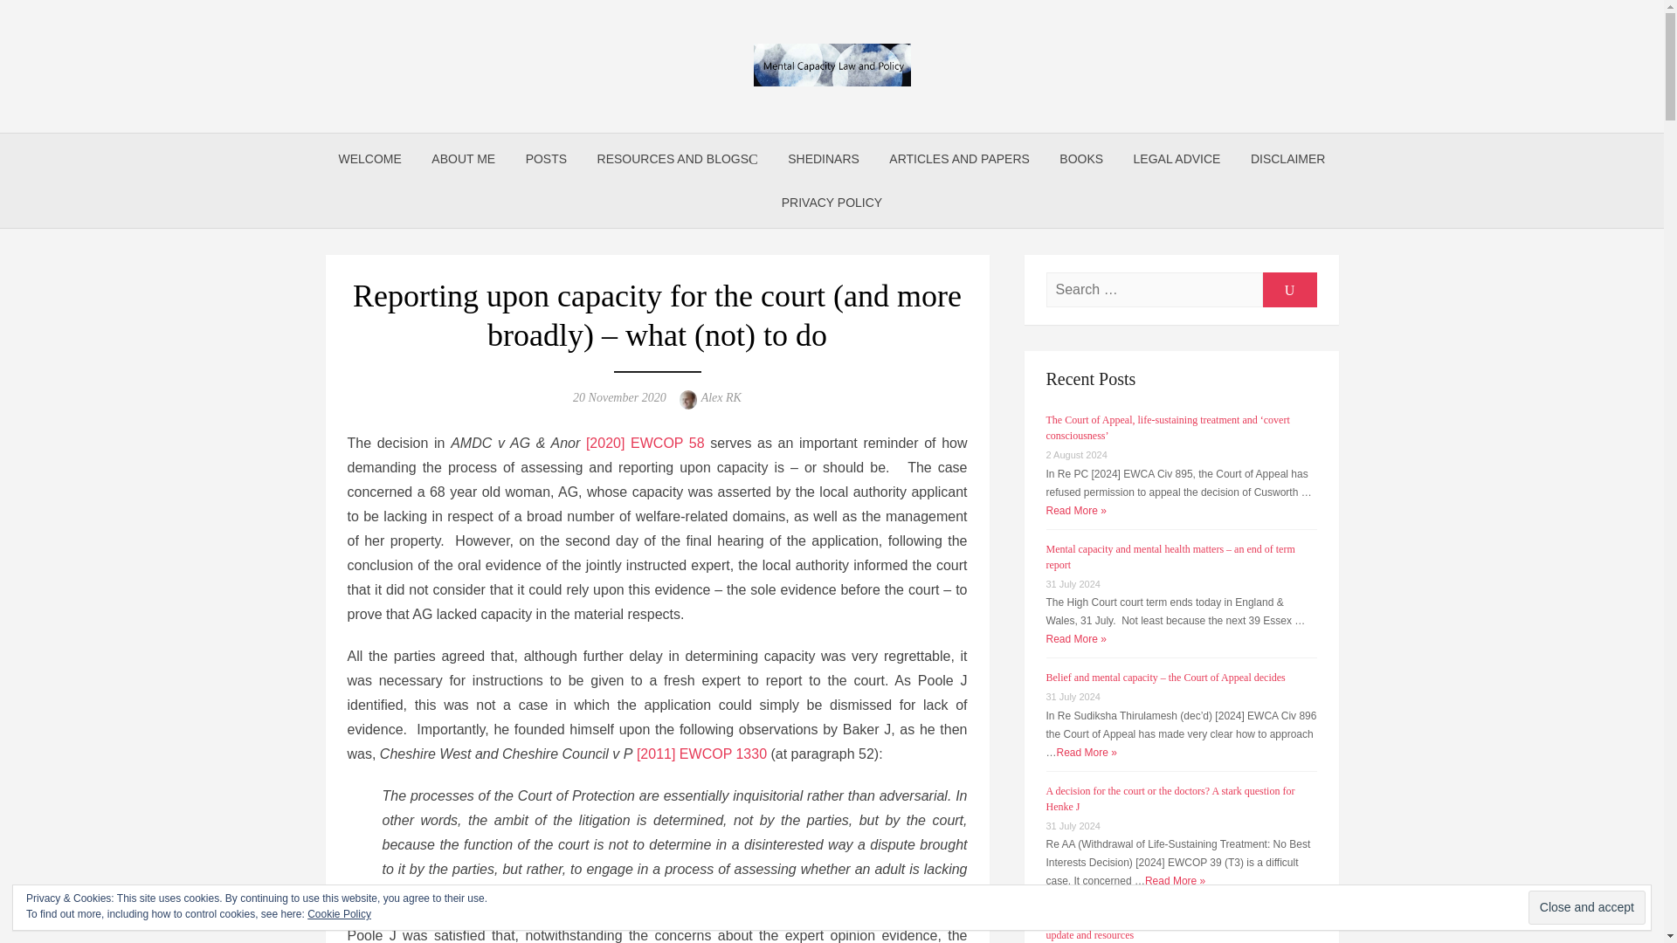 This screenshot has width=1677, height=943. I want to click on Alex RK, so click(721, 398).